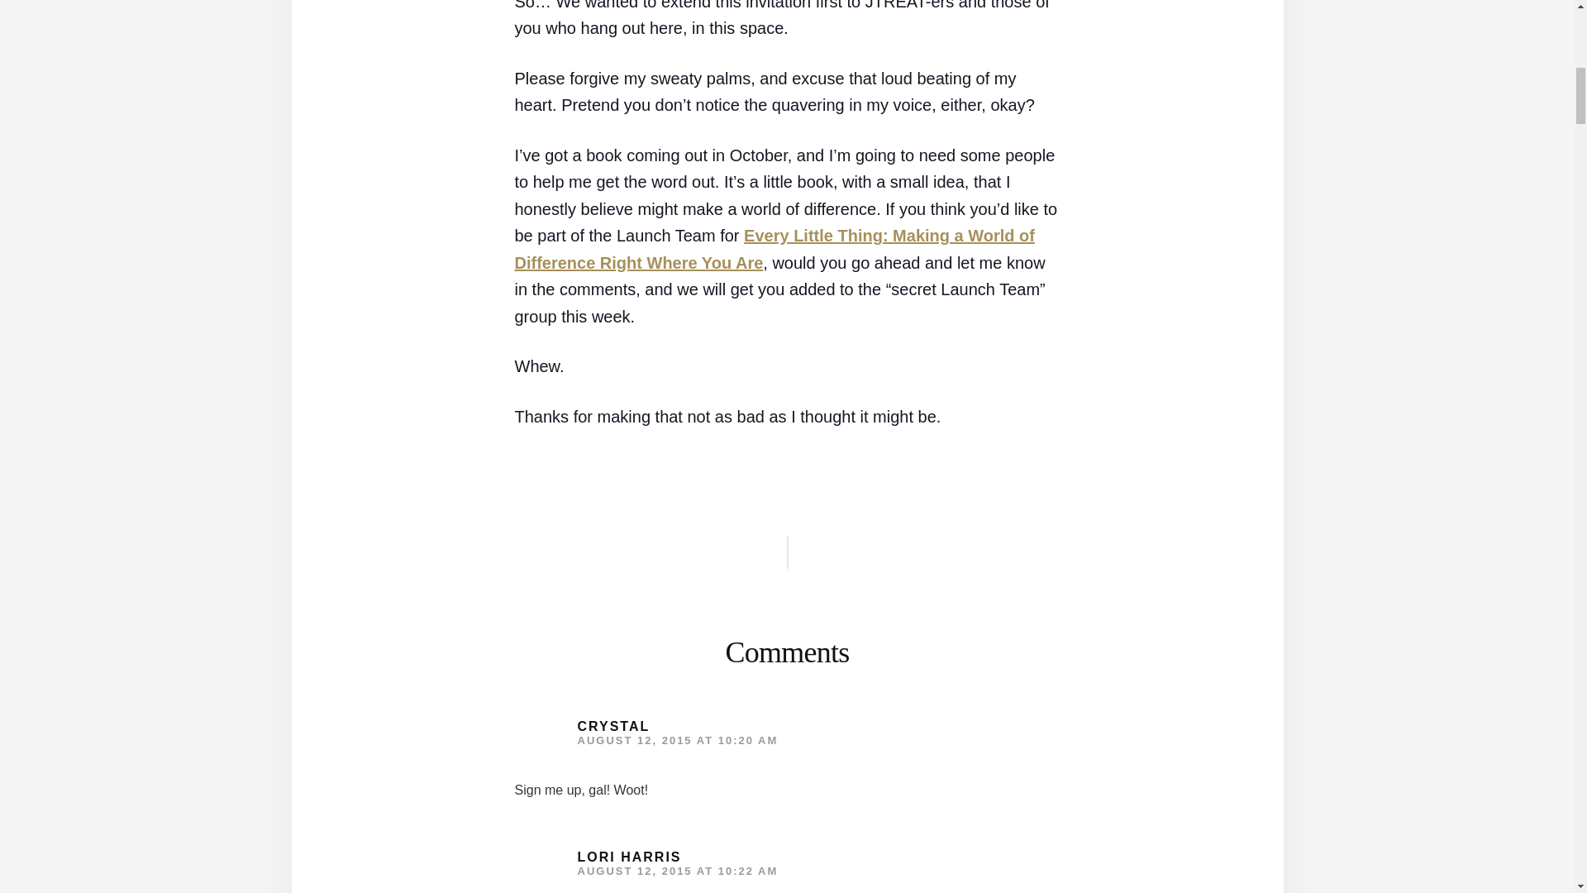 The image size is (1587, 893). What do you see at coordinates (677, 871) in the screenshot?
I see `AUGUST 12, 2015 AT 10:22 AM` at bounding box center [677, 871].